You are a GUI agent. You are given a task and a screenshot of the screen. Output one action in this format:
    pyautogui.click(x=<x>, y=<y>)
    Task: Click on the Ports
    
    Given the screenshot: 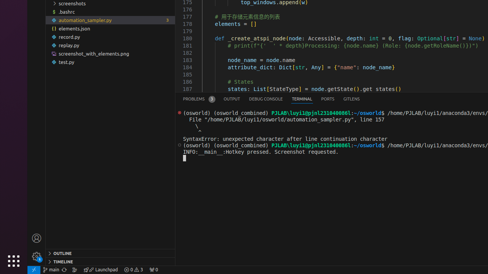 What is the action you would take?
    pyautogui.click(x=328, y=99)
    